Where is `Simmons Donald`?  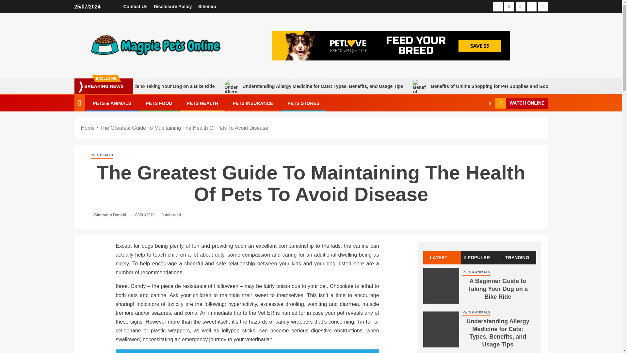
Simmons Donald is located at coordinates (111, 215).